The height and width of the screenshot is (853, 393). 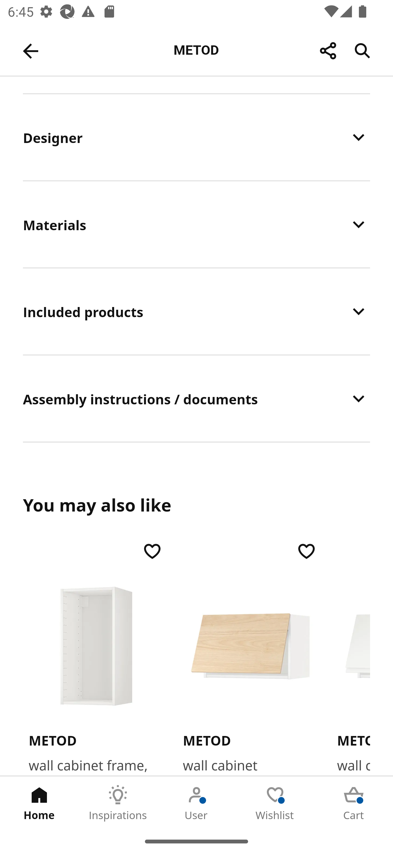 I want to click on Wishlist
Tab 4 of 5, so click(x=275, y=803).